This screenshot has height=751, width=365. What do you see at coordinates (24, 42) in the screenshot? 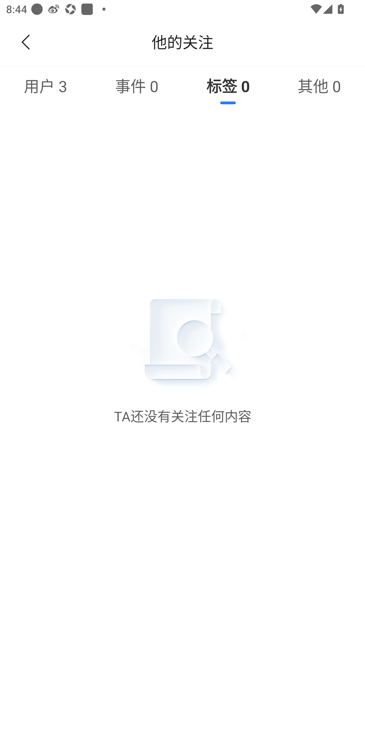
I see `返回，可点击` at bounding box center [24, 42].